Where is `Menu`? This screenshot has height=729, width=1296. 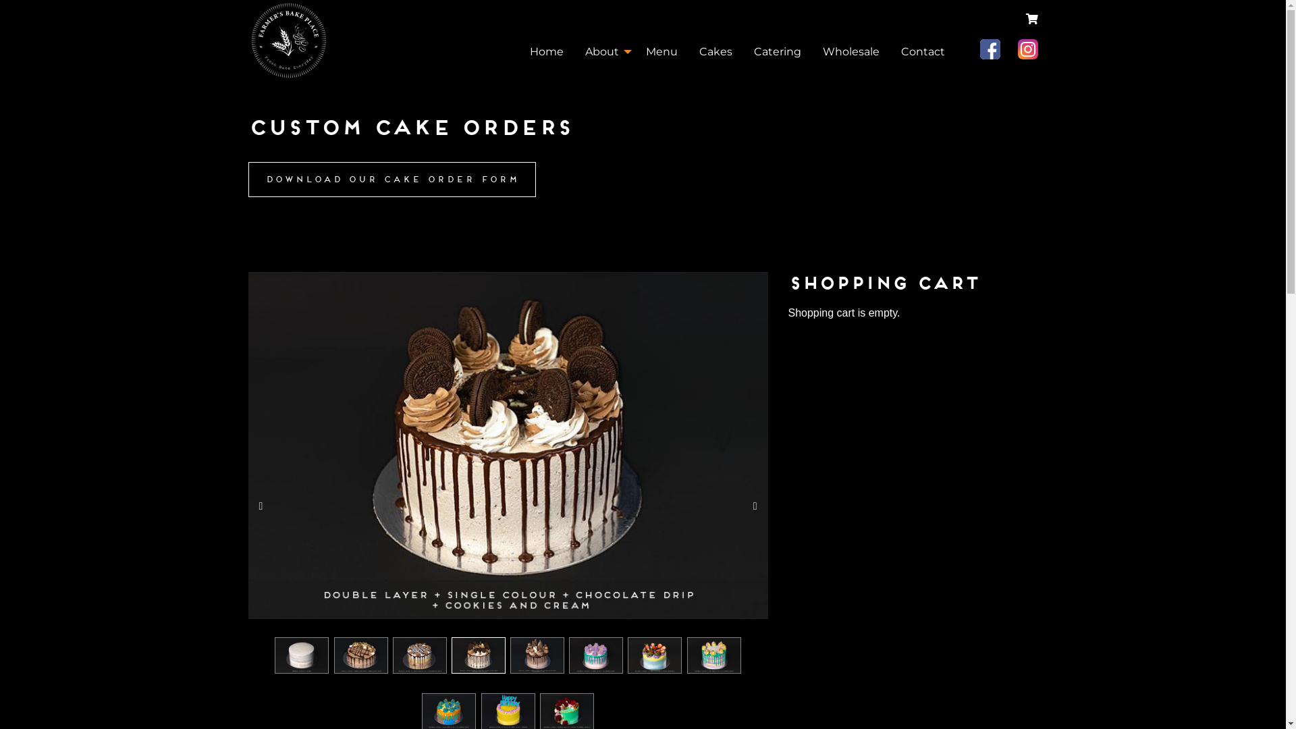 Menu is located at coordinates (661, 52).